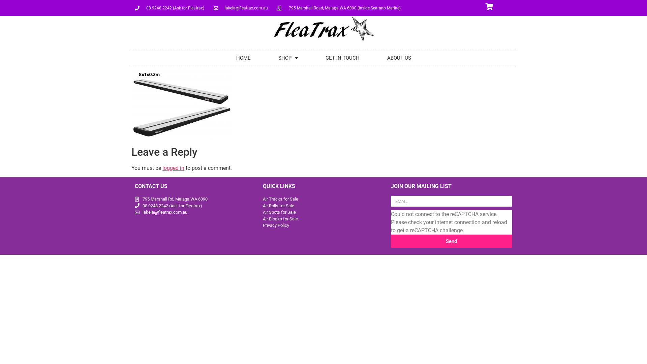 The image size is (647, 364). I want to click on logged in, so click(173, 168).